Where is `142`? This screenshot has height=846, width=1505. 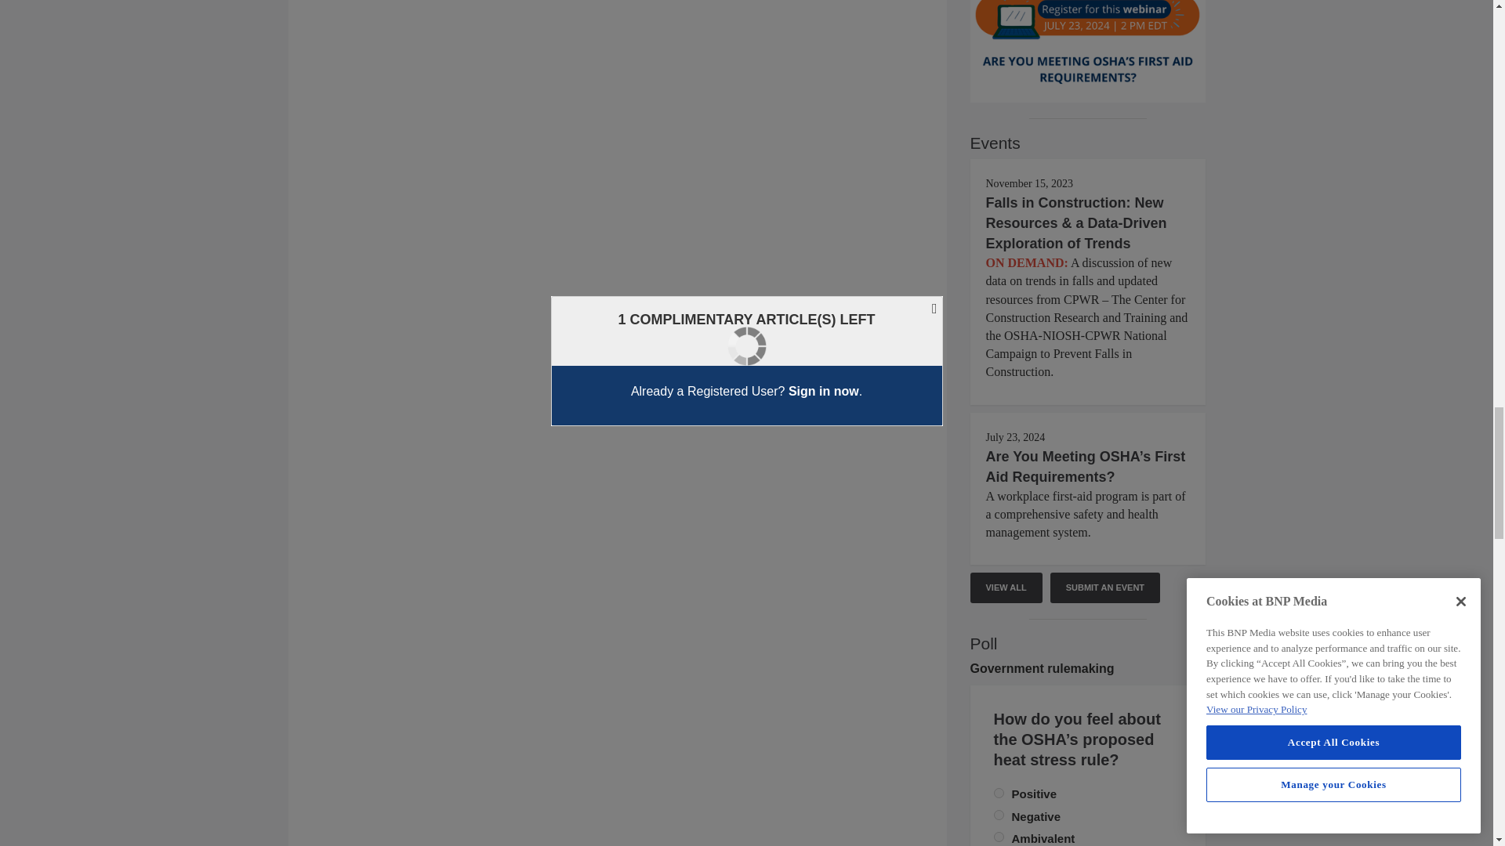 142 is located at coordinates (999, 793).